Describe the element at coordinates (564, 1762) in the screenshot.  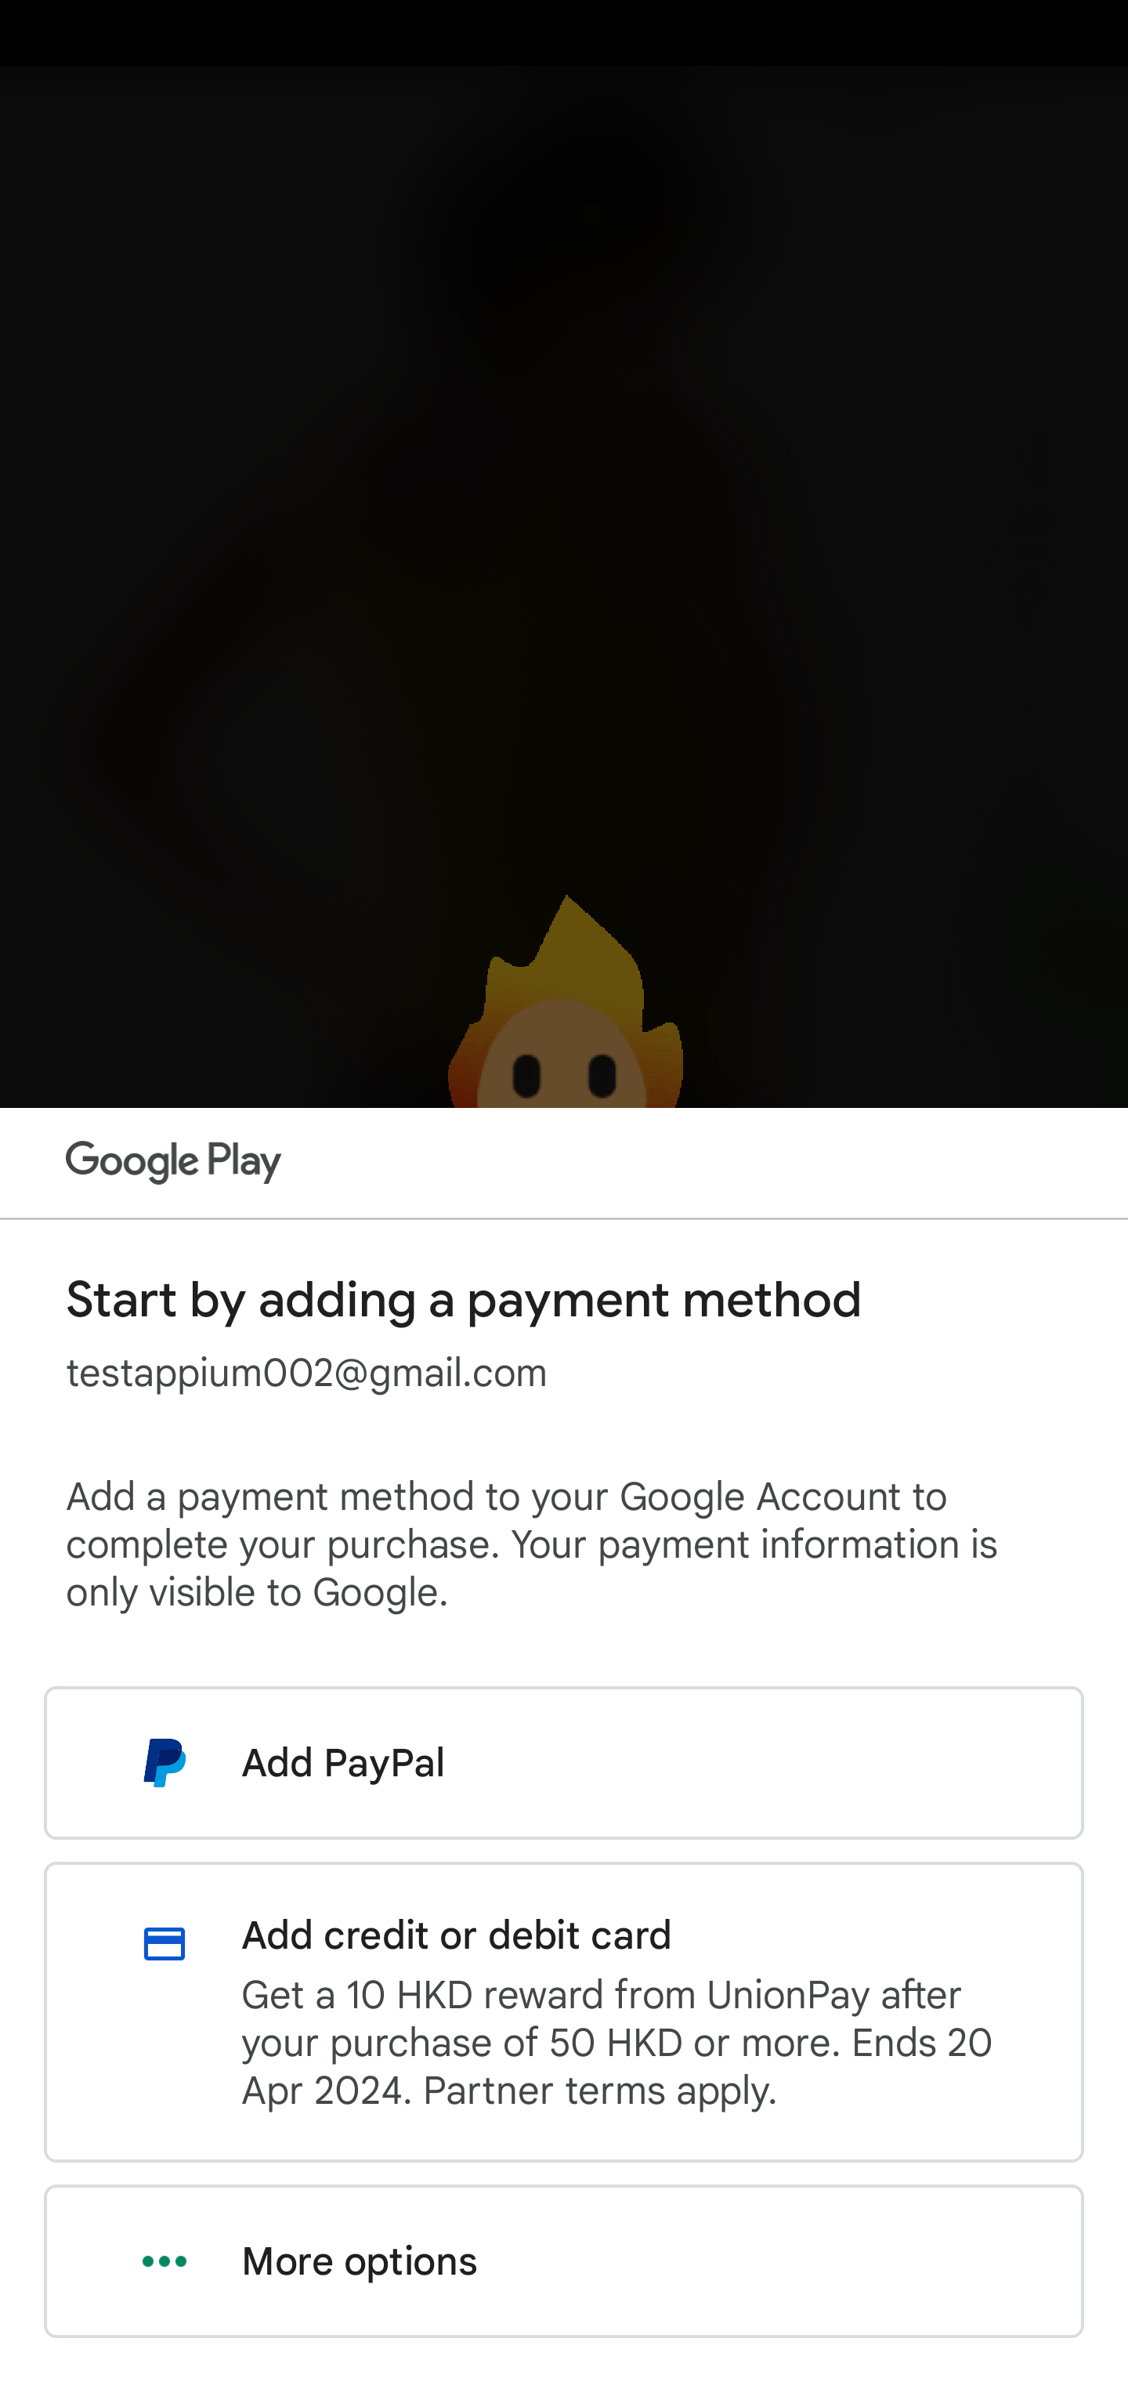
I see `Add PayPal` at that location.